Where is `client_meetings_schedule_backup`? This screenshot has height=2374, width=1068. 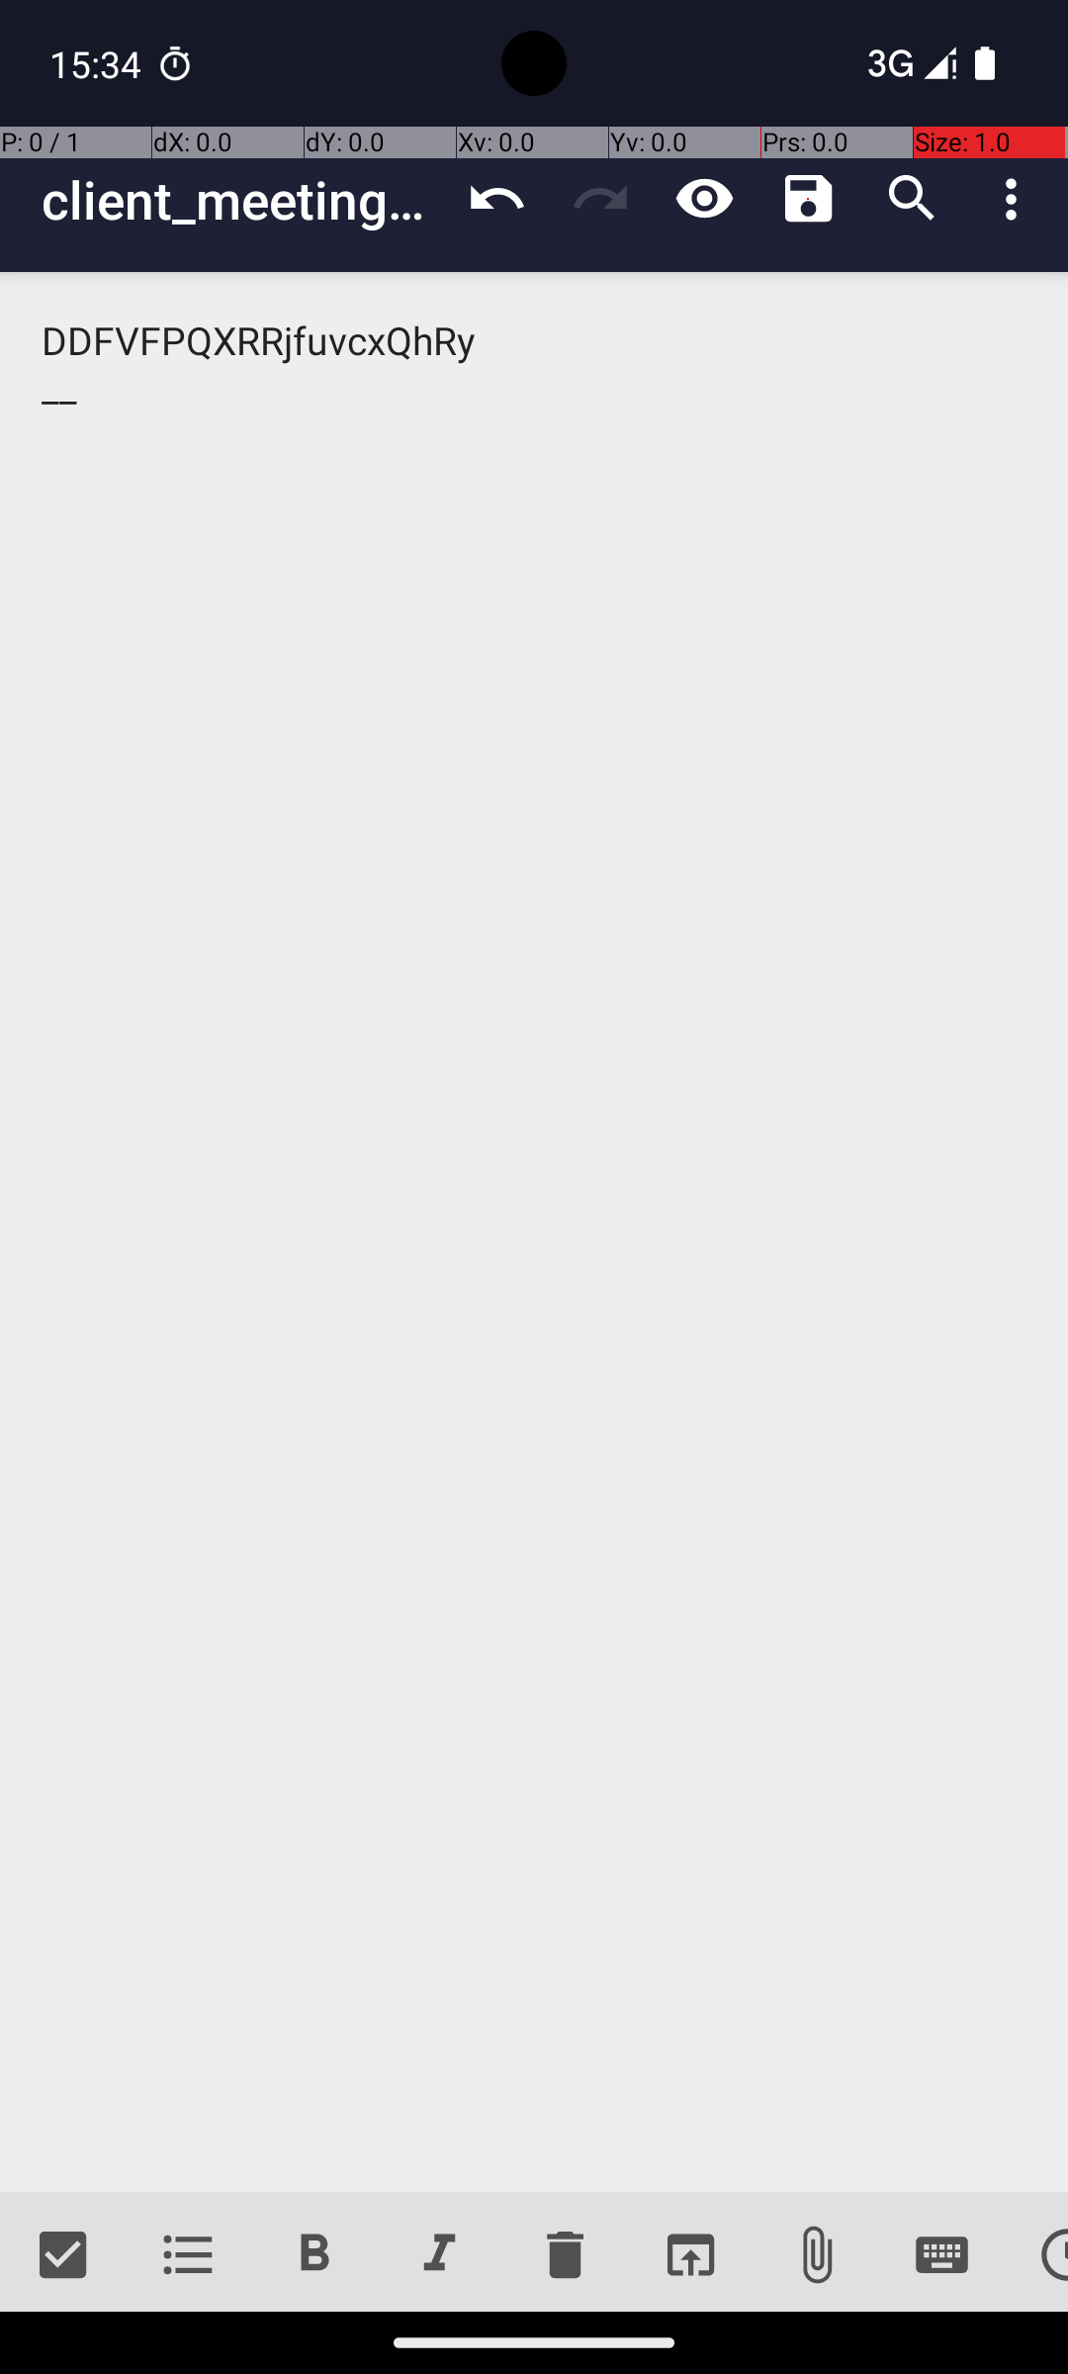 client_meetings_schedule_backup is located at coordinates (243, 200).